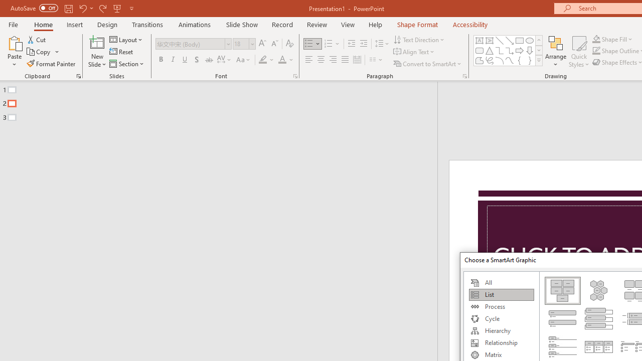 This screenshot has width=642, height=361. I want to click on Align Left, so click(309, 60).